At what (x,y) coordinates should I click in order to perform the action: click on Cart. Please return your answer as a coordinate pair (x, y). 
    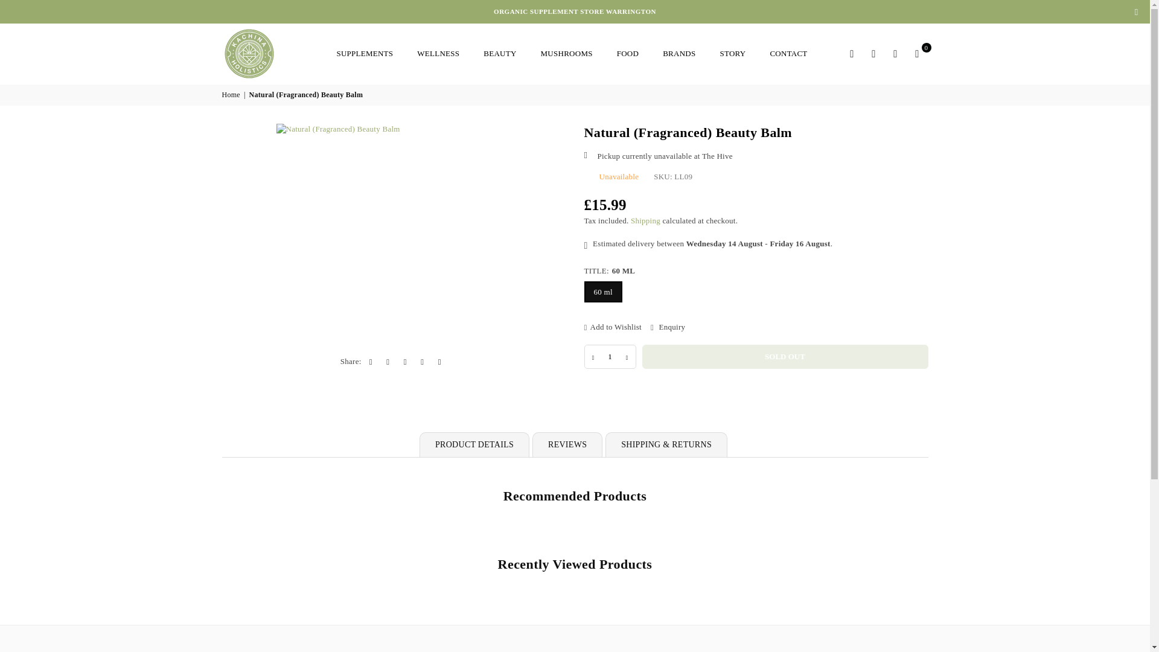
    Looking at the image, I should click on (917, 53).